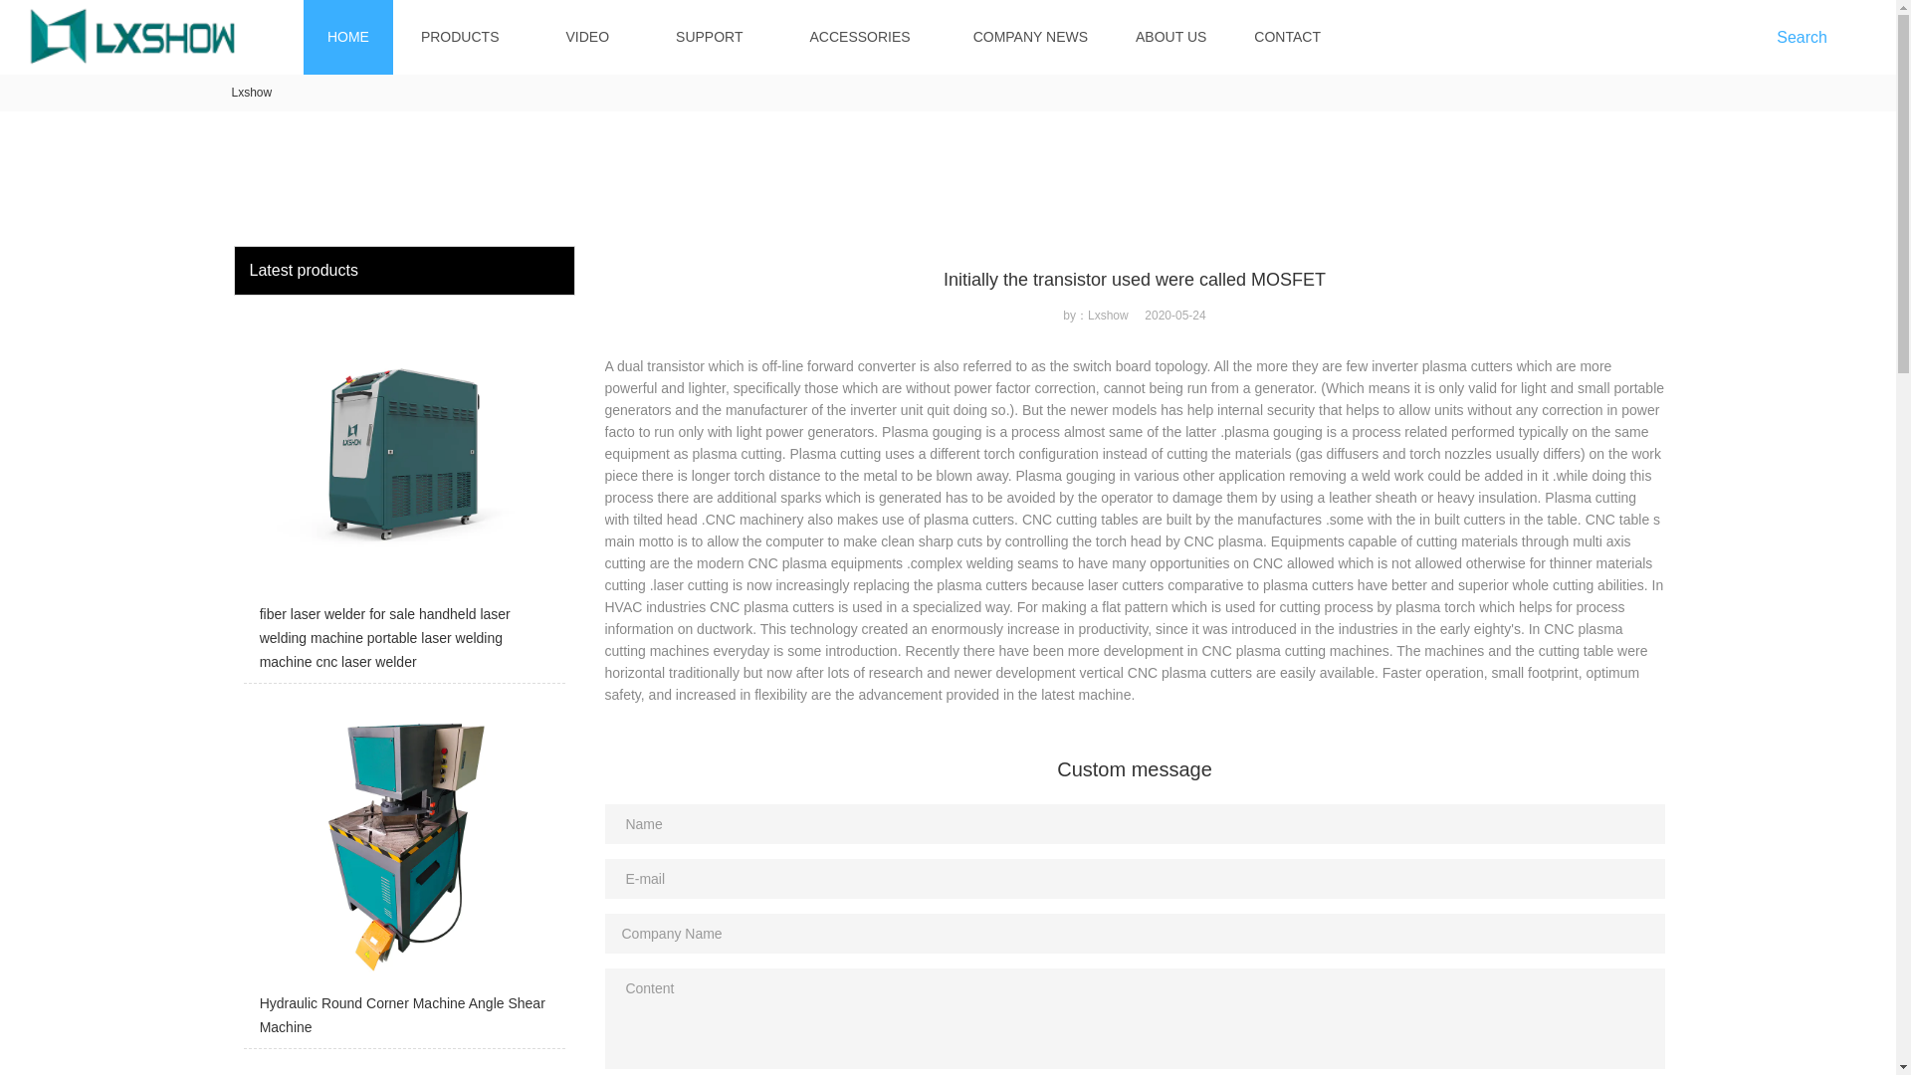  I want to click on COMPANY NEWS, so click(1029, 37).